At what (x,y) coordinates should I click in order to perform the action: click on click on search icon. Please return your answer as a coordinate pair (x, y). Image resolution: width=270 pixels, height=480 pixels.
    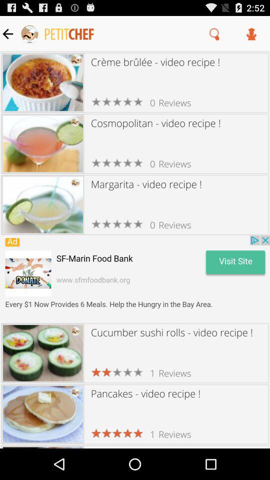
    Looking at the image, I should click on (215, 33).